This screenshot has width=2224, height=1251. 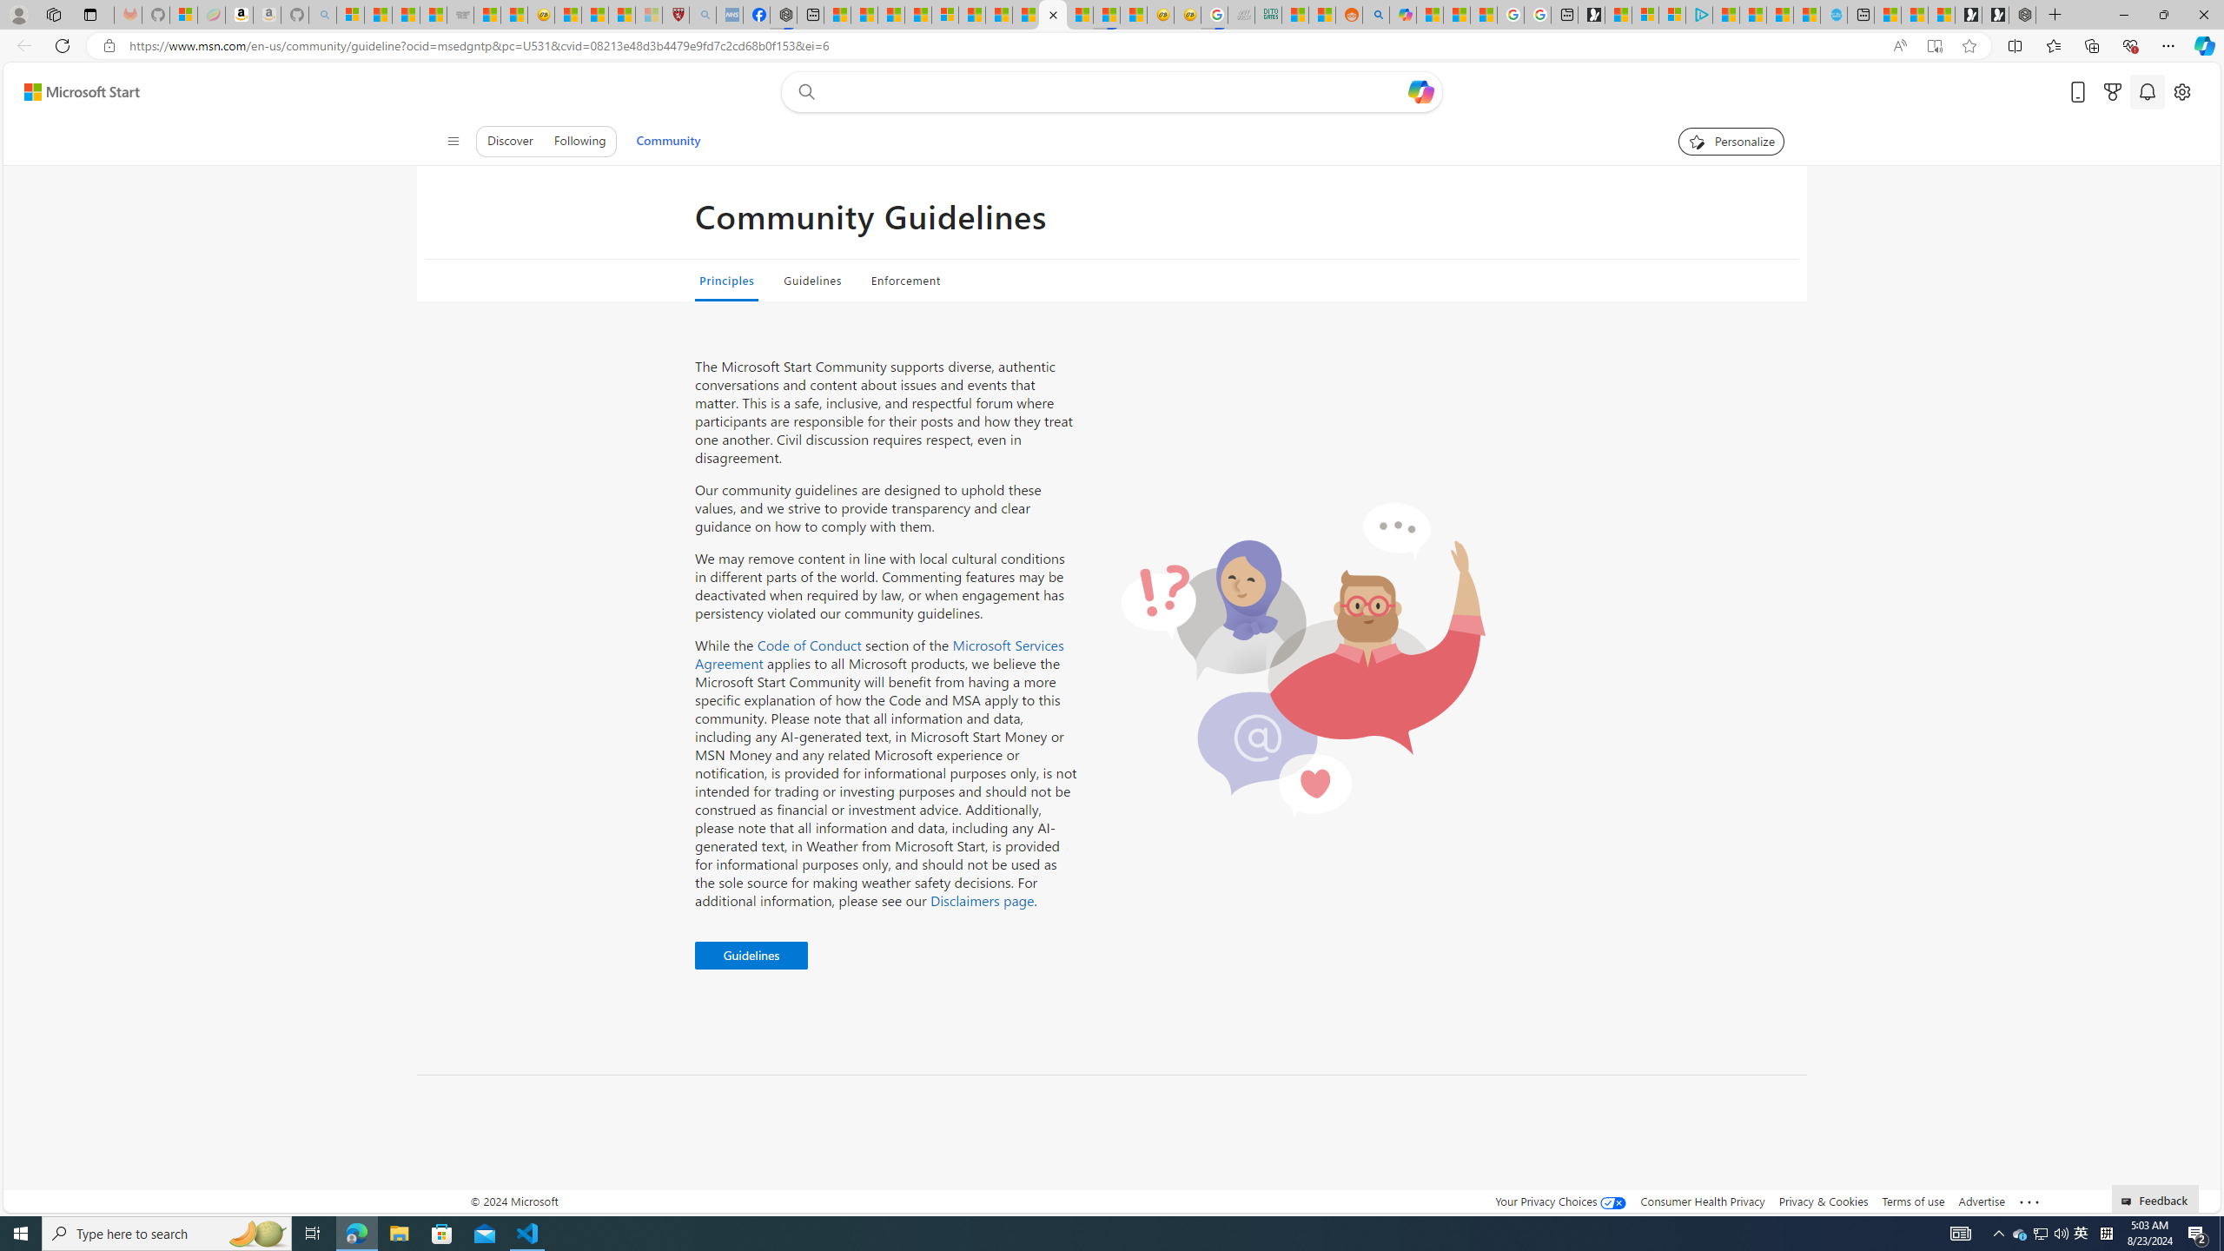 What do you see at coordinates (2130, 45) in the screenshot?
I see `Browser essentials` at bounding box center [2130, 45].